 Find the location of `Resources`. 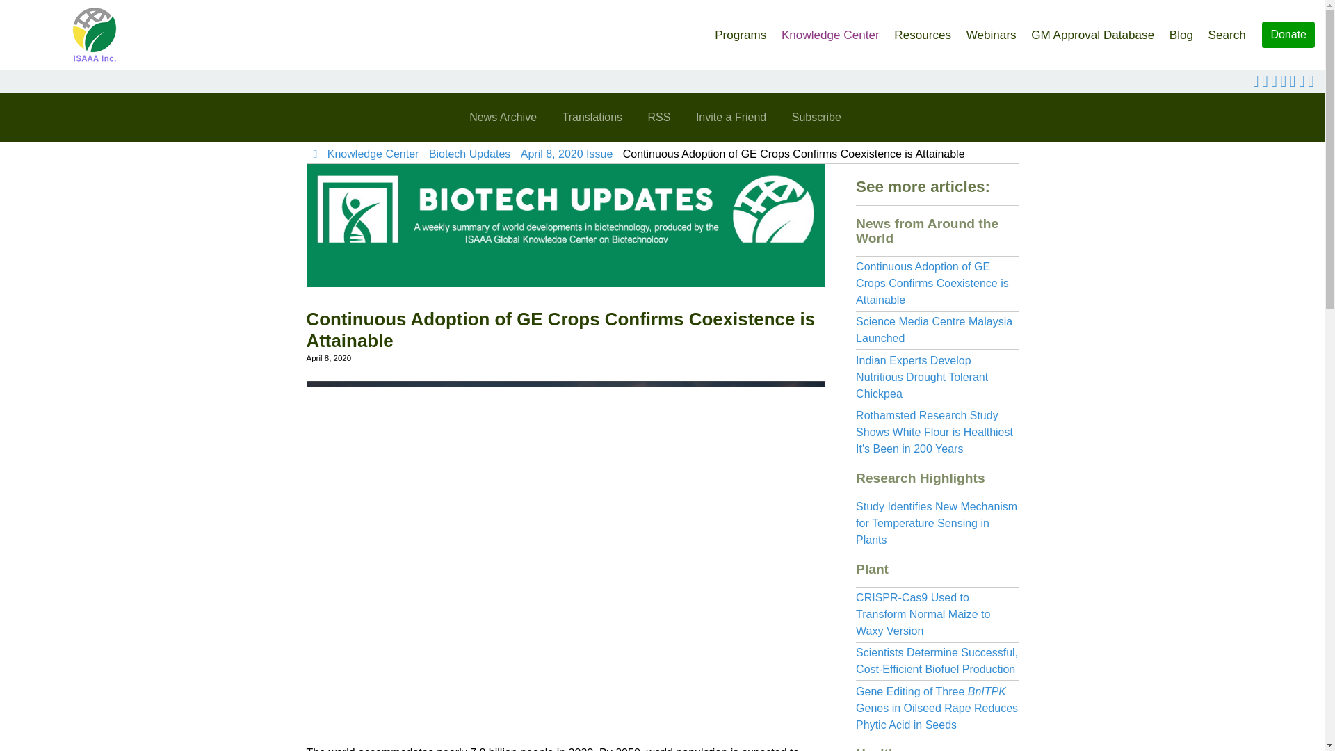

Resources is located at coordinates (922, 31).